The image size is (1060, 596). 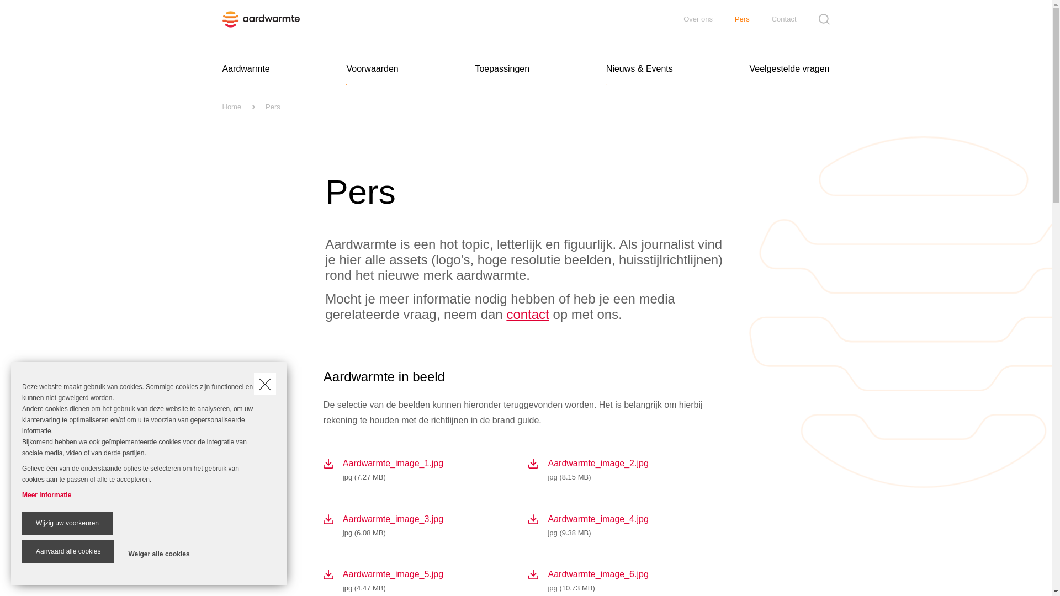 What do you see at coordinates (393, 519) in the screenshot?
I see `Aardwarmte_image_3.jpg` at bounding box center [393, 519].